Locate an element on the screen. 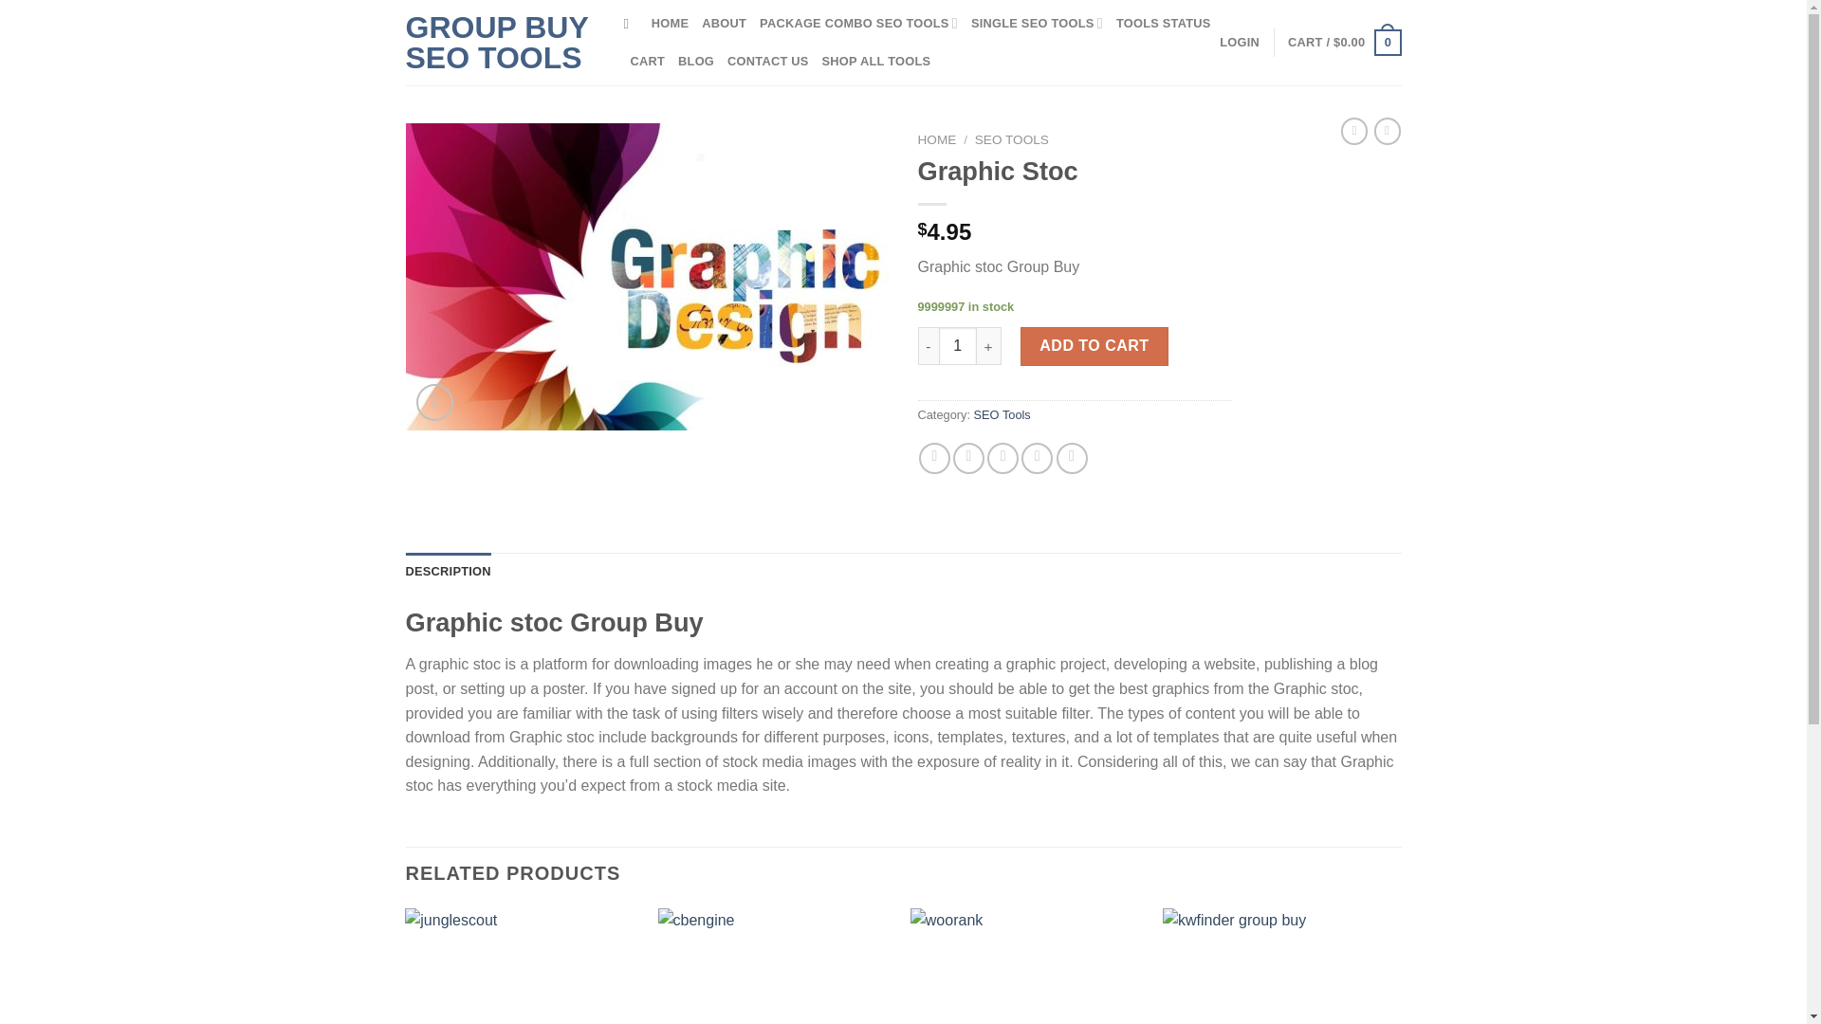 This screenshot has height=1024, width=1821. Email to a Friend is located at coordinates (1002, 458).